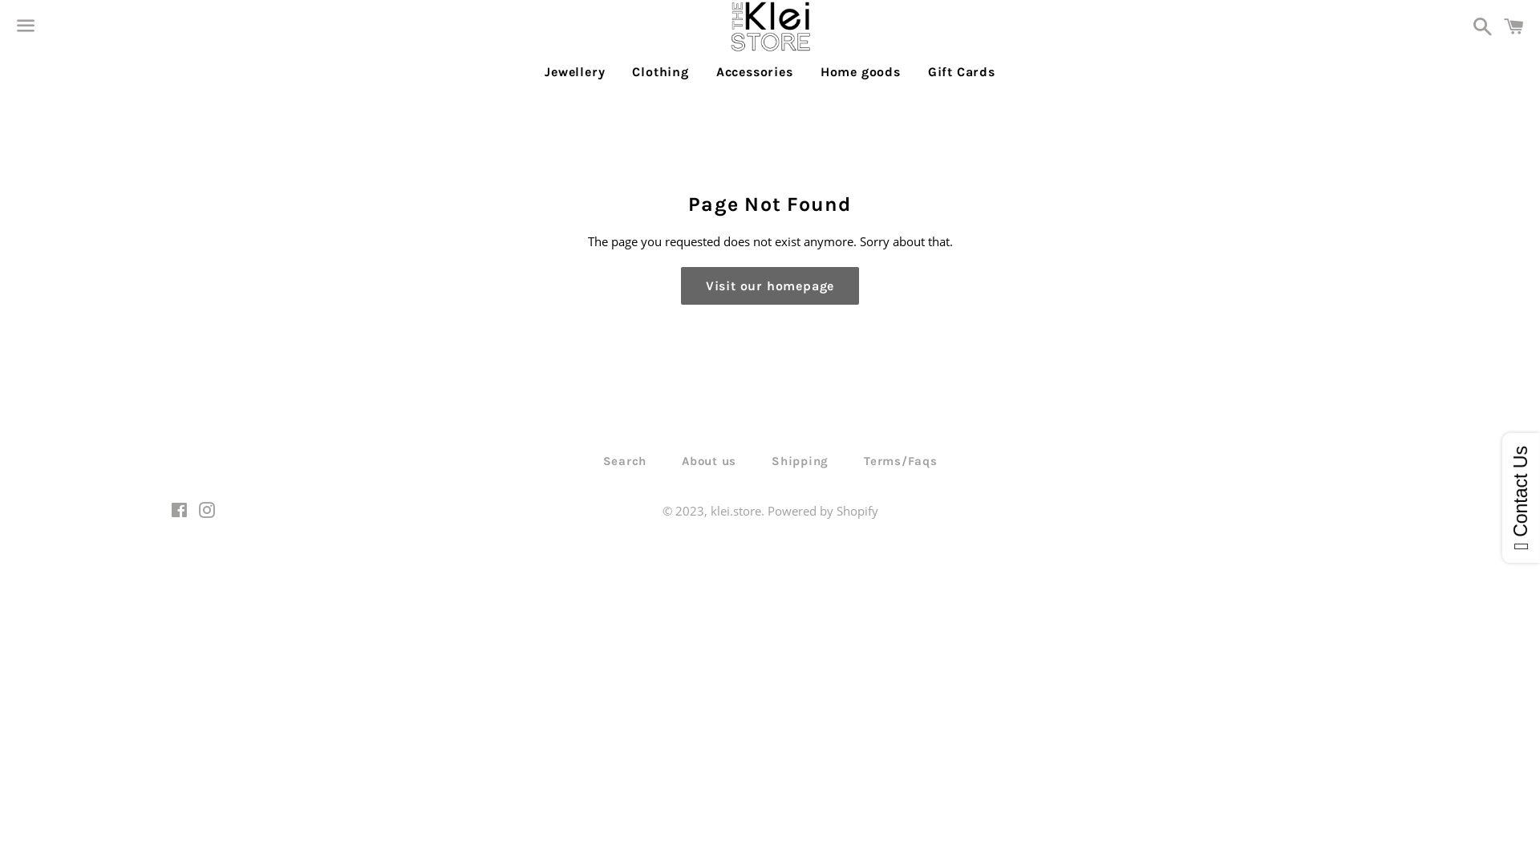 The width and height of the screenshot is (1540, 866). I want to click on Search, so click(1479, 26).